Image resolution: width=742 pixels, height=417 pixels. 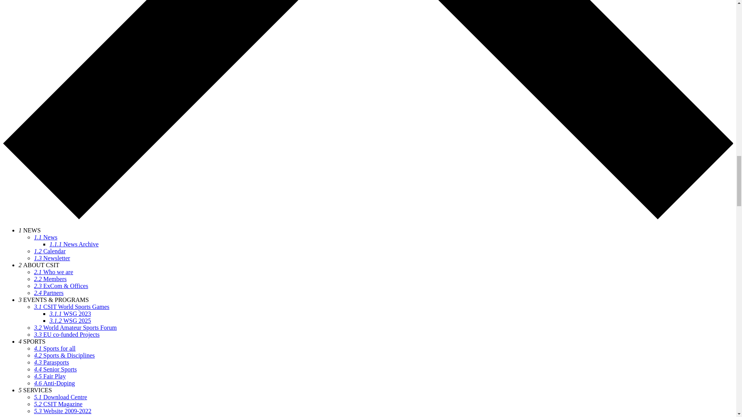 I want to click on 1.3 Newsletter, so click(x=52, y=258).